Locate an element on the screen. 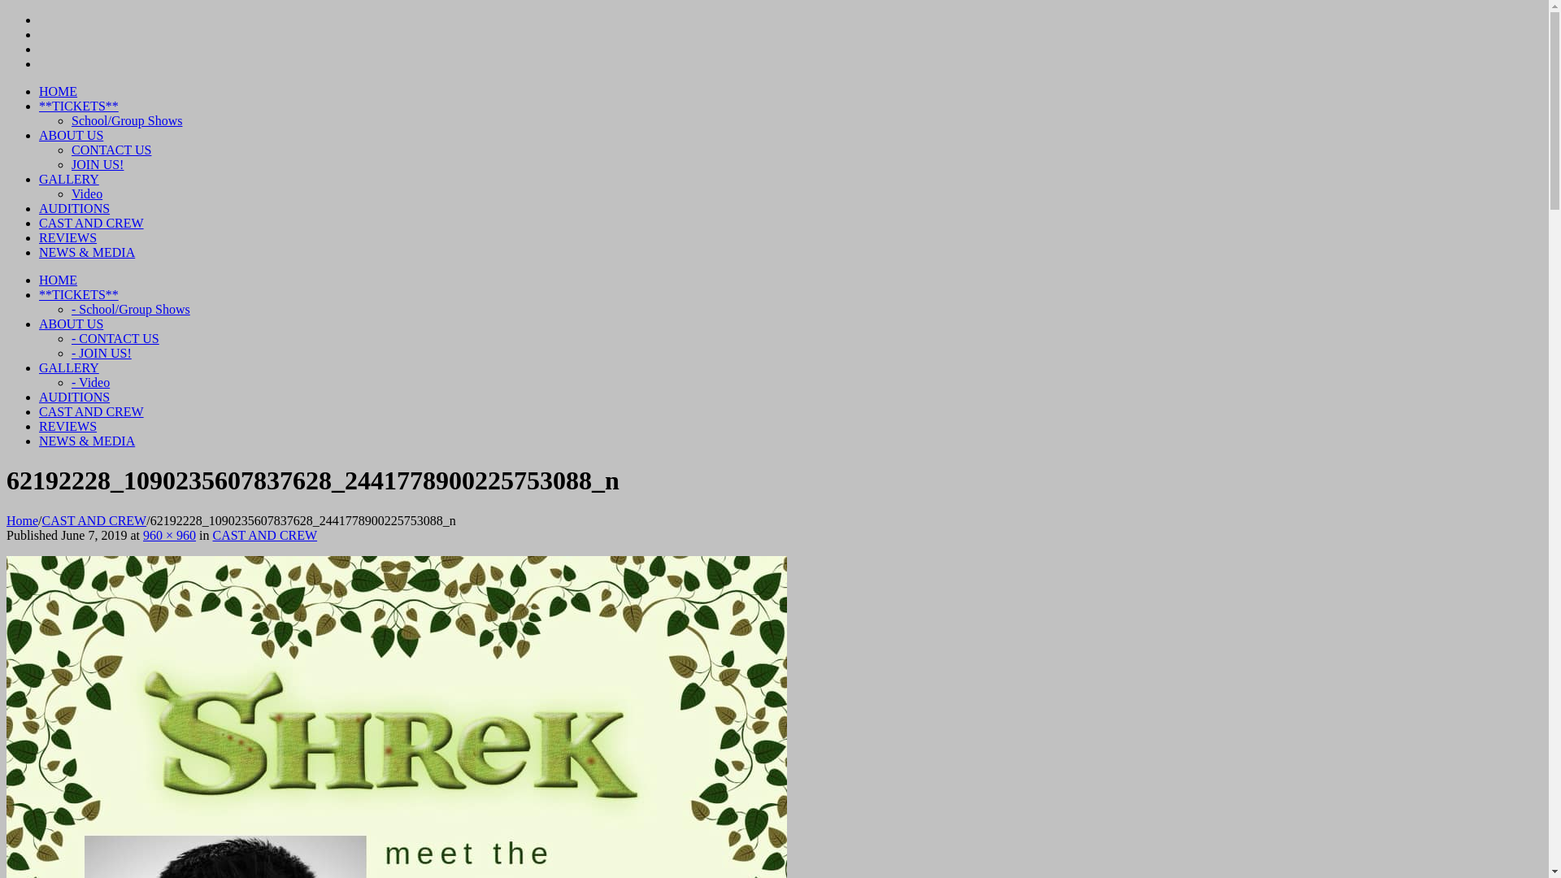 This screenshot has width=1561, height=878. - School/Group Shows is located at coordinates (131, 309).